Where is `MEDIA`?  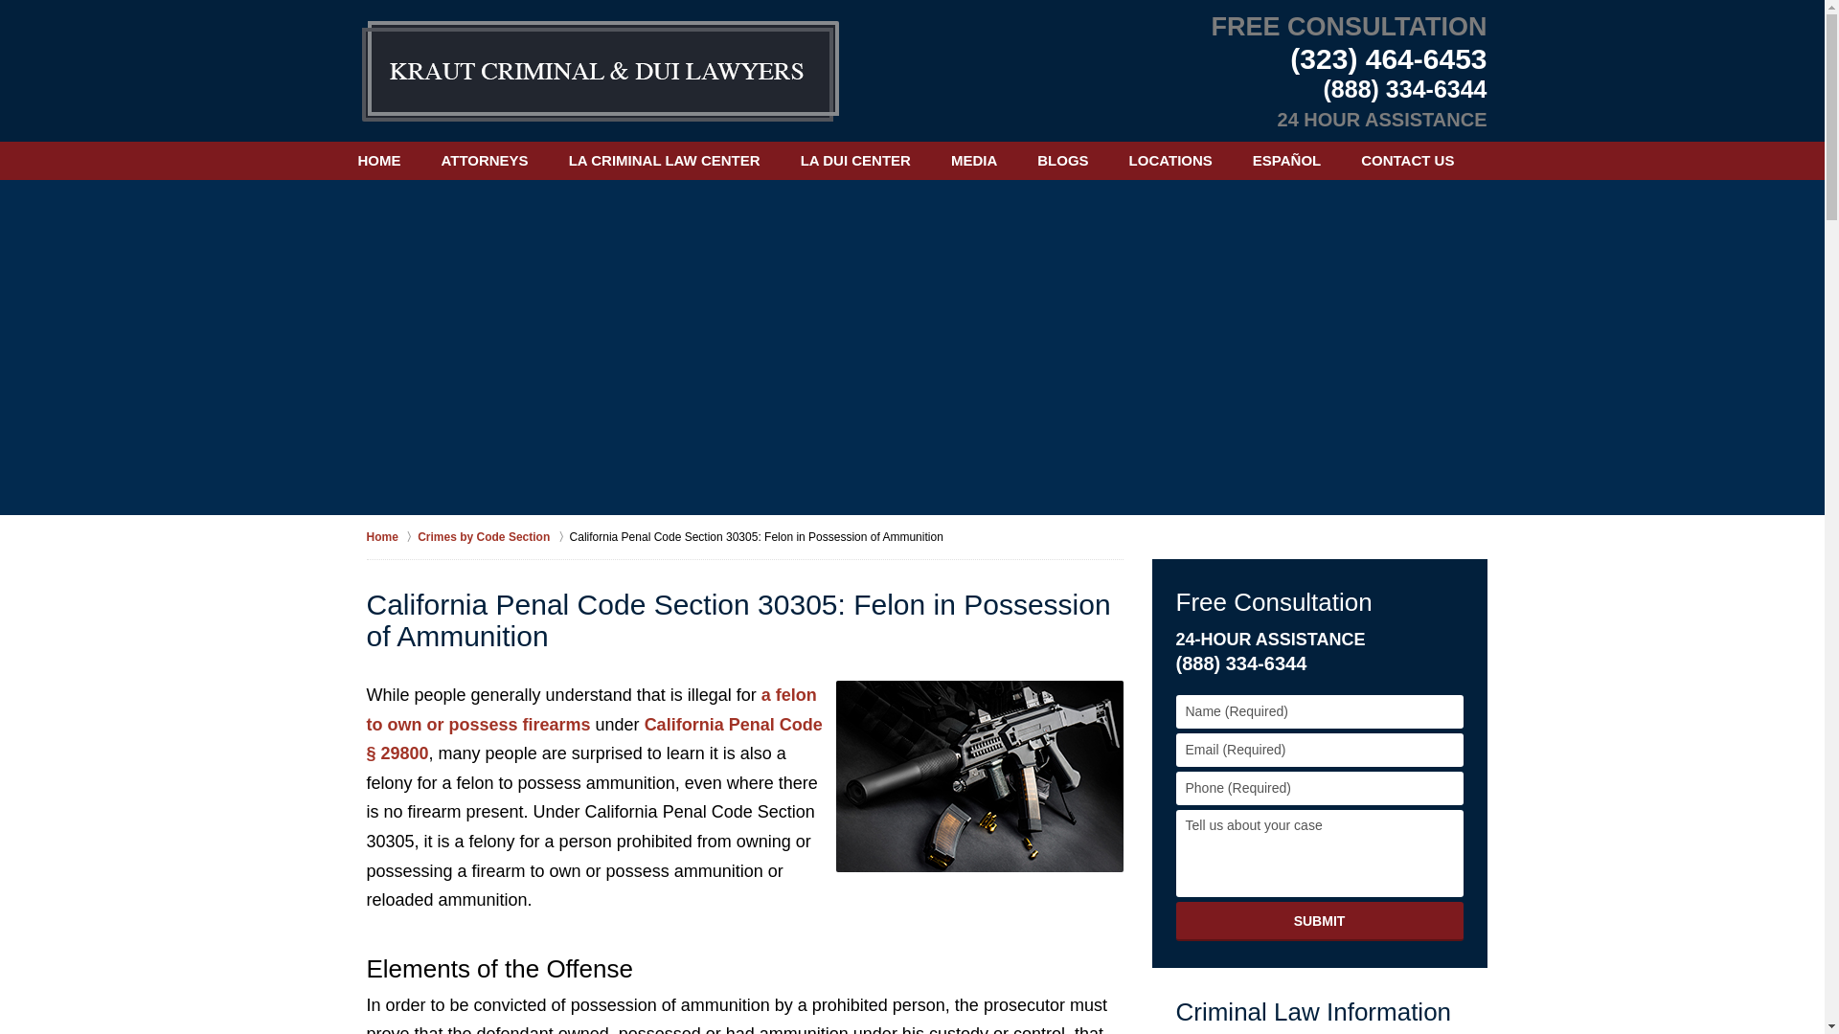 MEDIA is located at coordinates (973, 160).